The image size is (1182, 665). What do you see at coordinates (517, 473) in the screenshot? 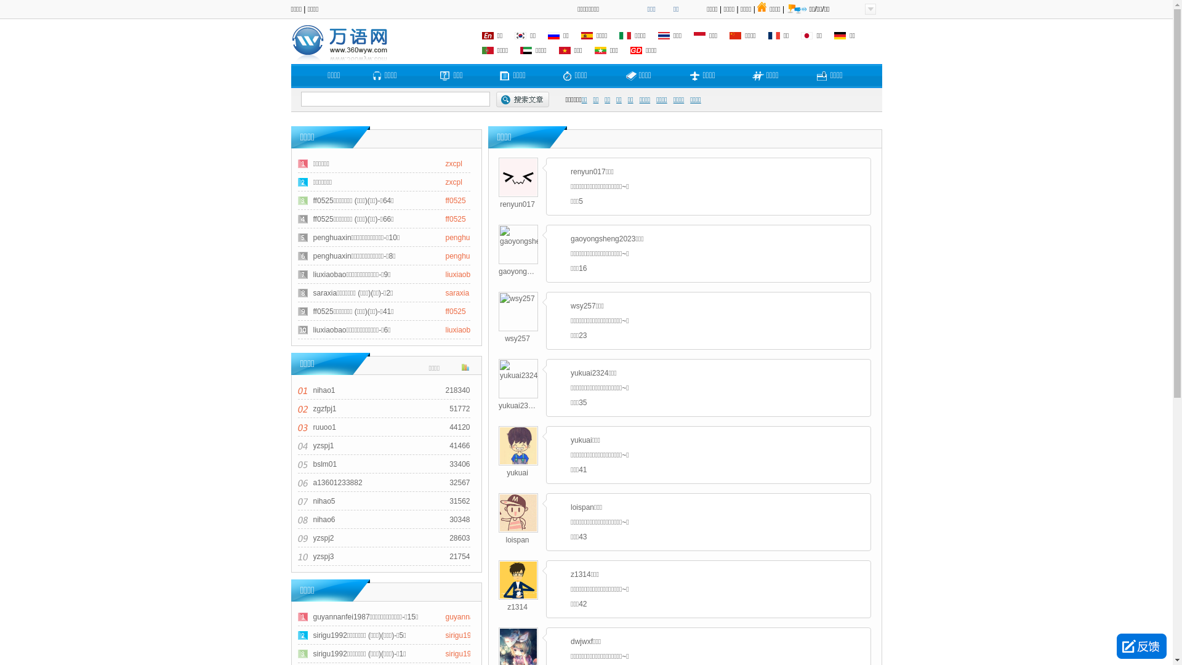
I see `yukuai` at bounding box center [517, 473].